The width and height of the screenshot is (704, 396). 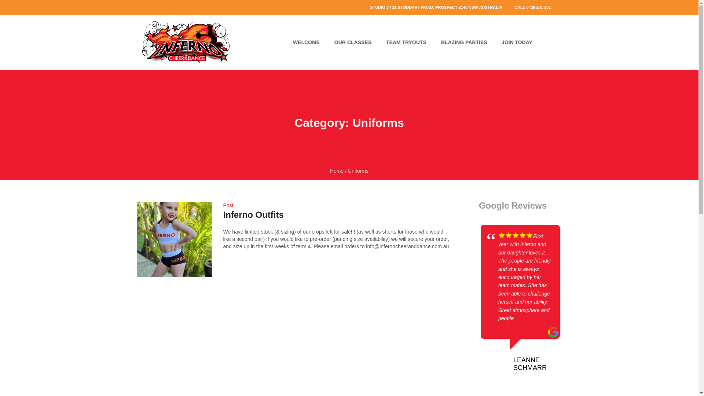 What do you see at coordinates (463, 42) in the screenshot?
I see `BLAZING PARTIES` at bounding box center [463, 42].